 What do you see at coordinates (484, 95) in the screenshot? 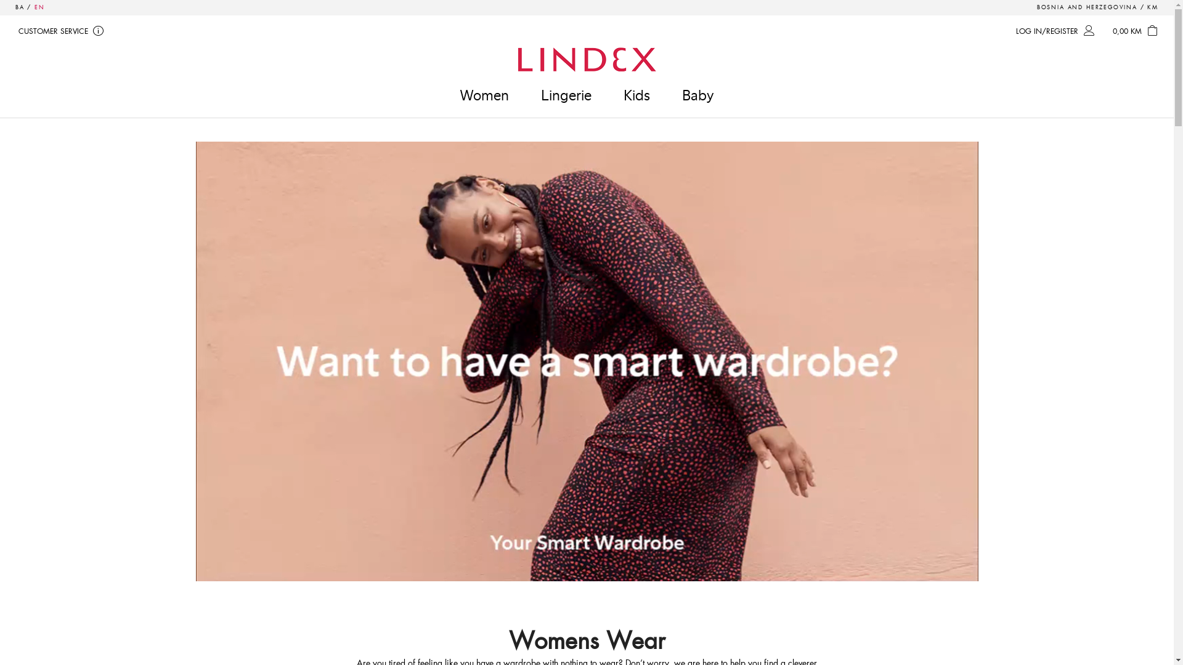
I see `Women` at bounding box center [484, 95].